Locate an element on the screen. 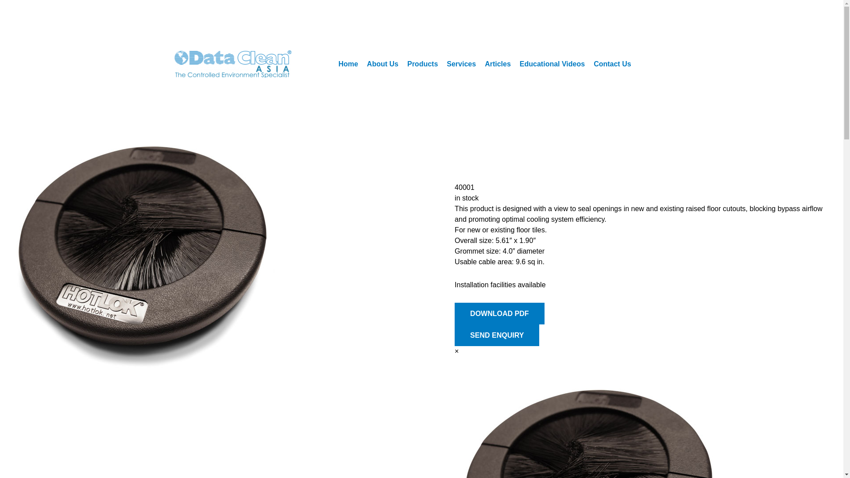 This screenshot has width=850, height=478. Products is located at coordinates (422, 64).